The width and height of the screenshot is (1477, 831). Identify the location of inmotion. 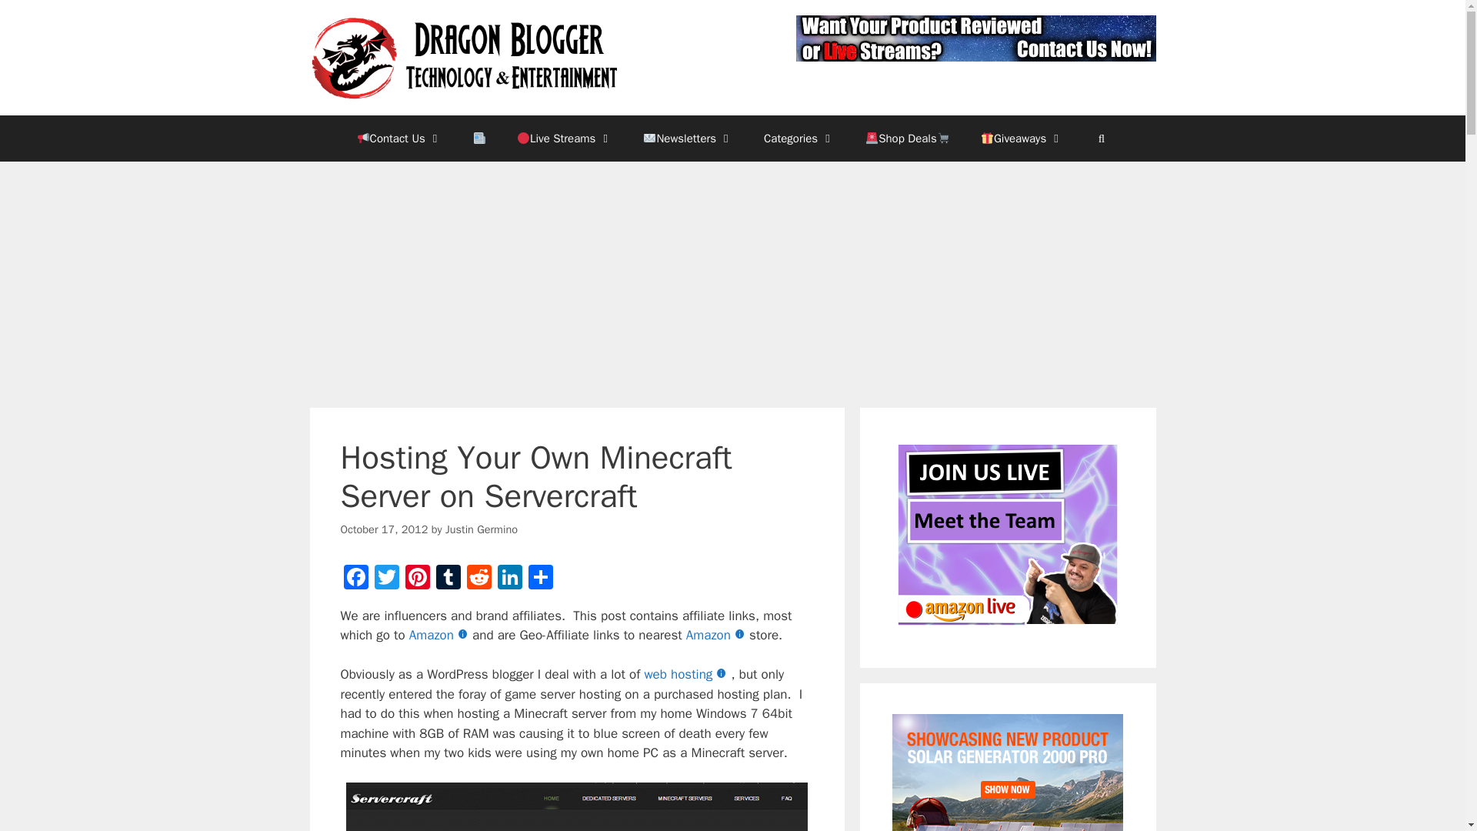
(688, 674).